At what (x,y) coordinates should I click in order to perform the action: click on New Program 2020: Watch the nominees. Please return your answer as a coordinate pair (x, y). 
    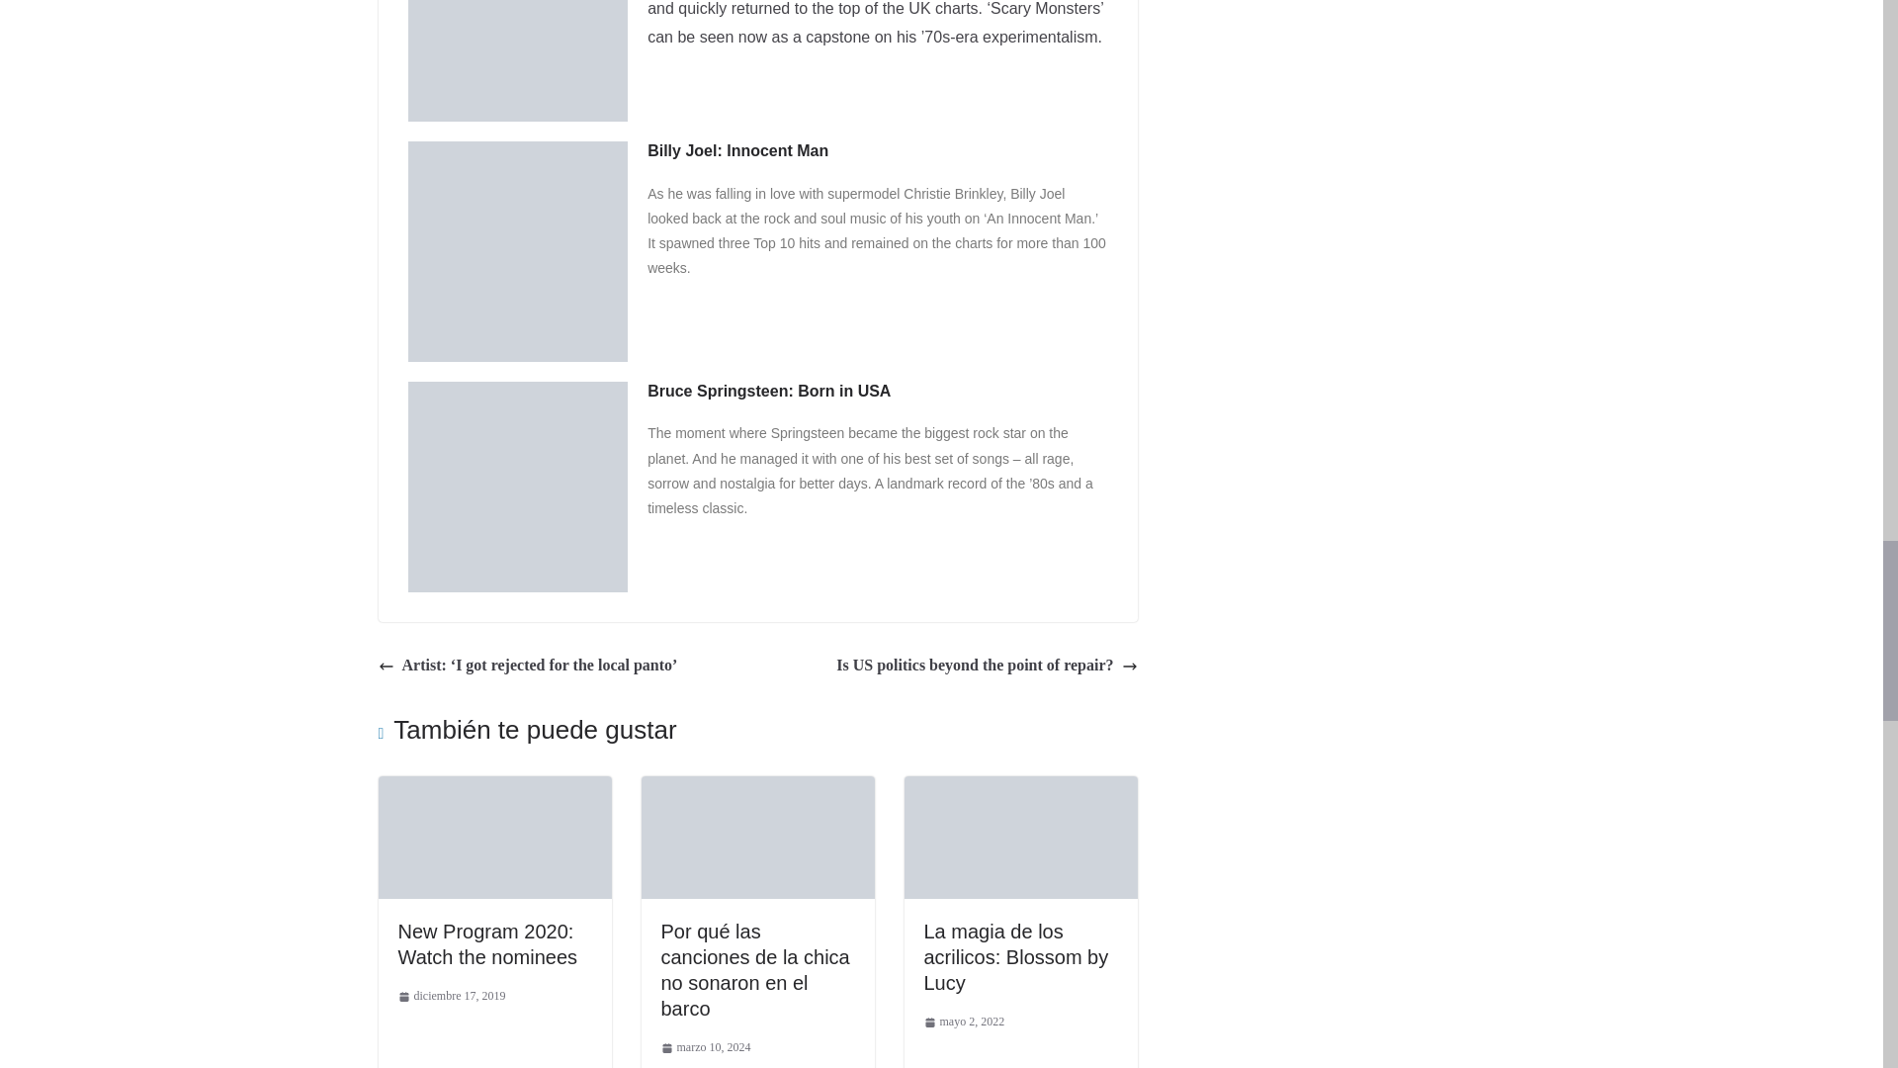
    Looking at the image, I should click on (494, 789).